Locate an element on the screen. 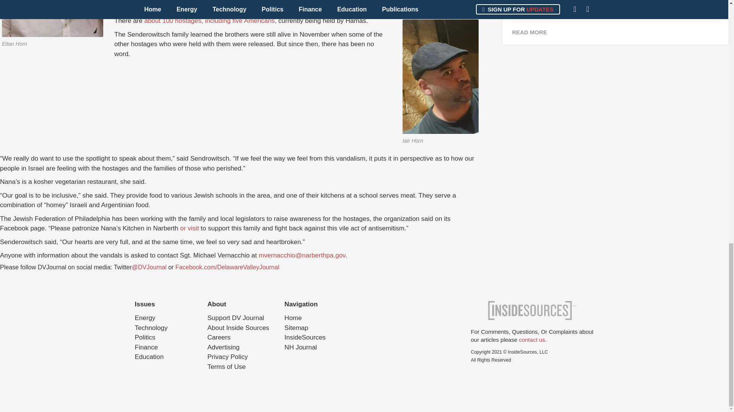 This screenshot has height=412, width=734. about 100 hostages, including five Americans, is located at coordinates (210, 21).